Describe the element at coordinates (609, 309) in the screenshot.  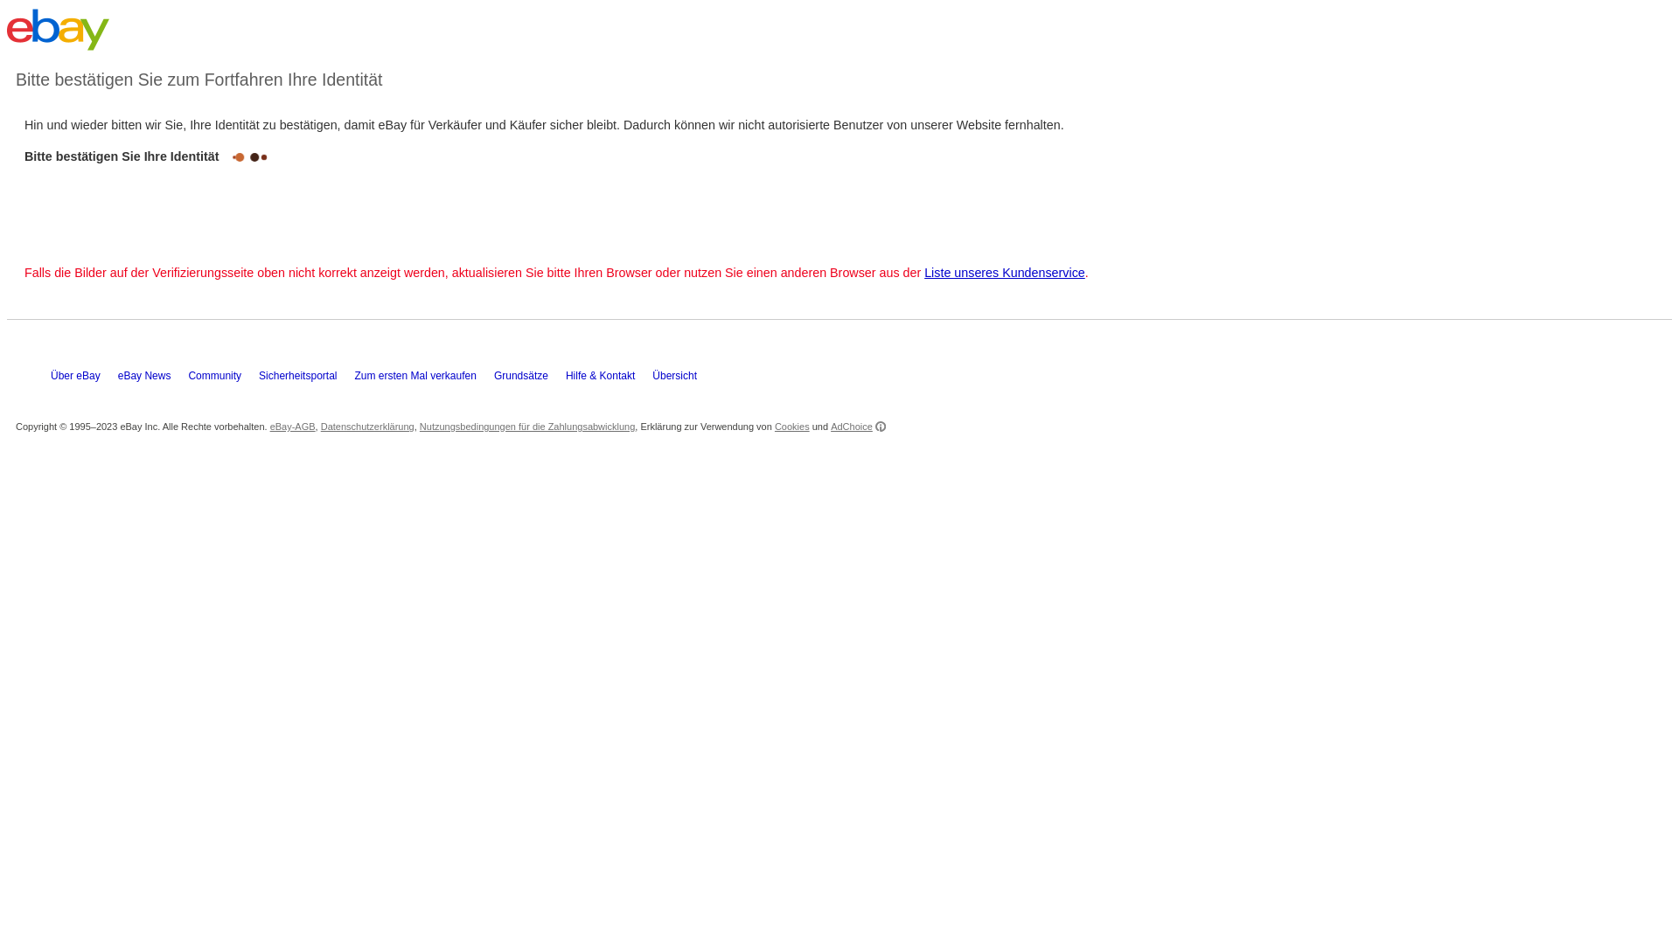
I see `Hilfe & Kontakt` at that location.